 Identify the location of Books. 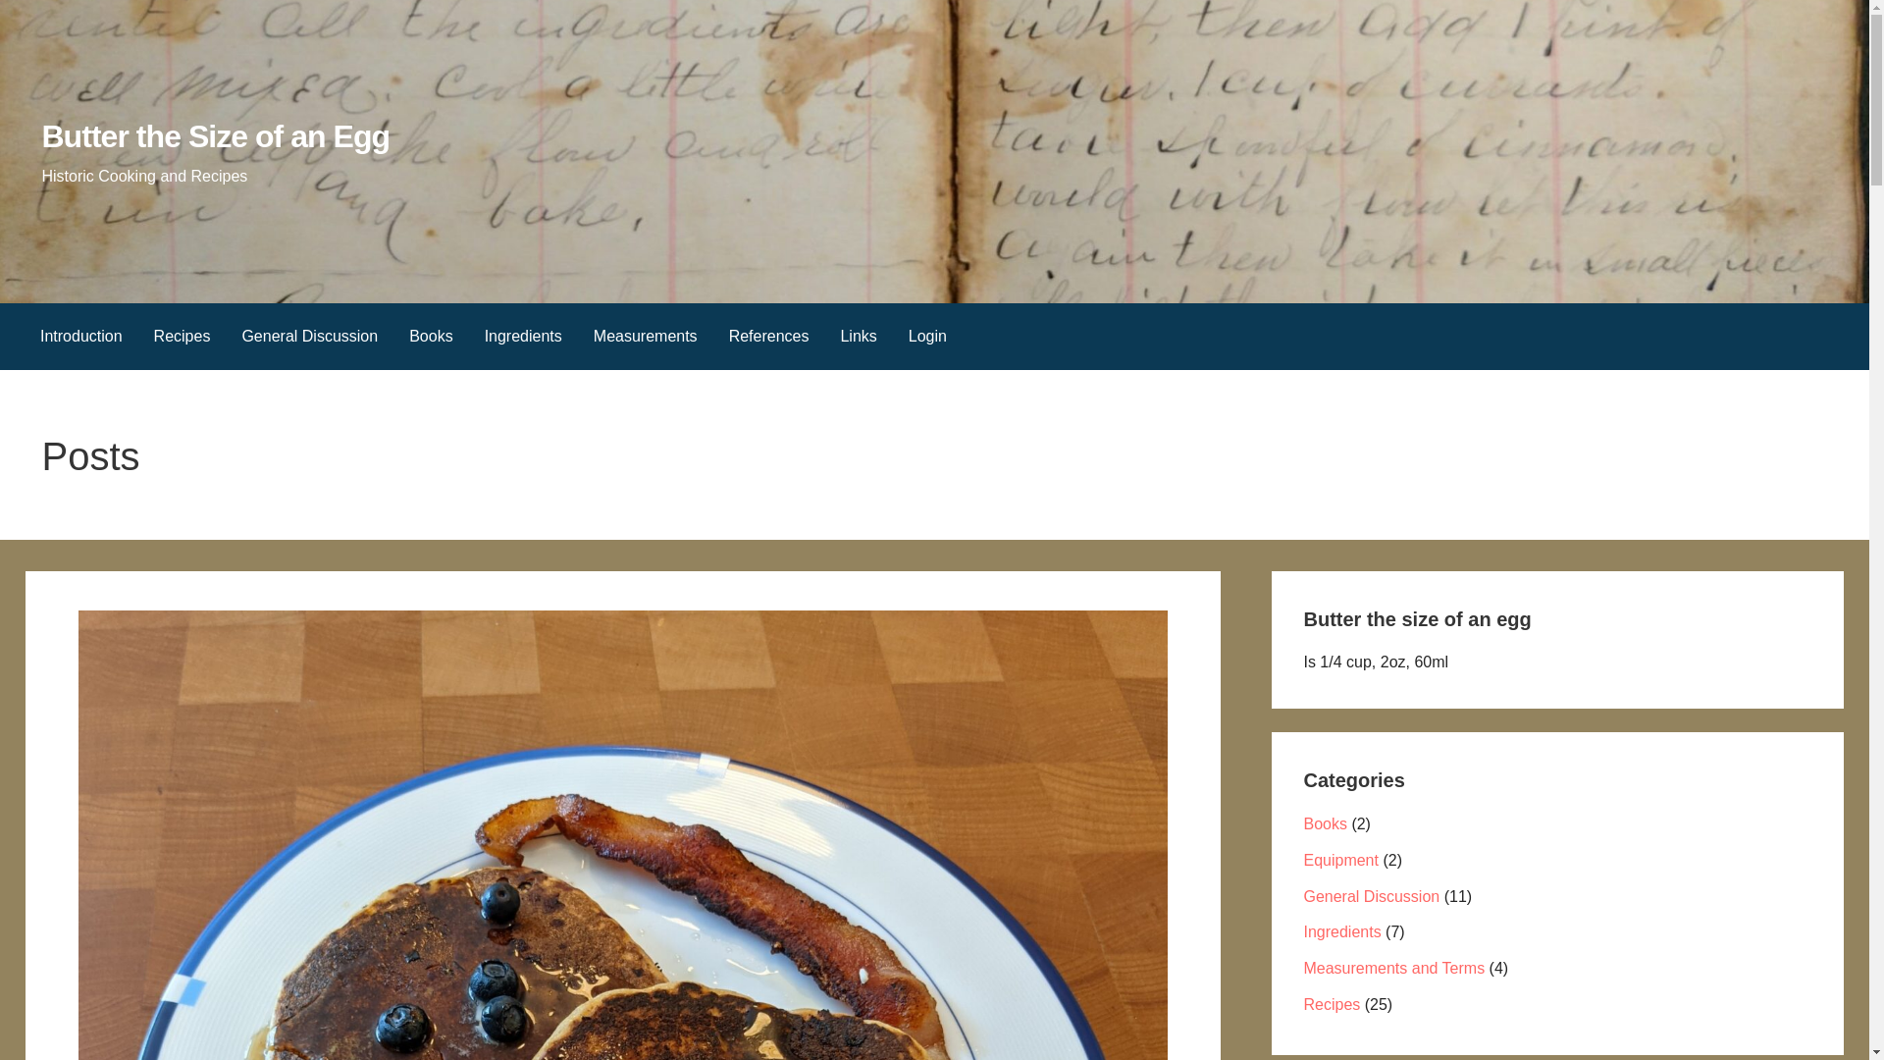
(430, 336).